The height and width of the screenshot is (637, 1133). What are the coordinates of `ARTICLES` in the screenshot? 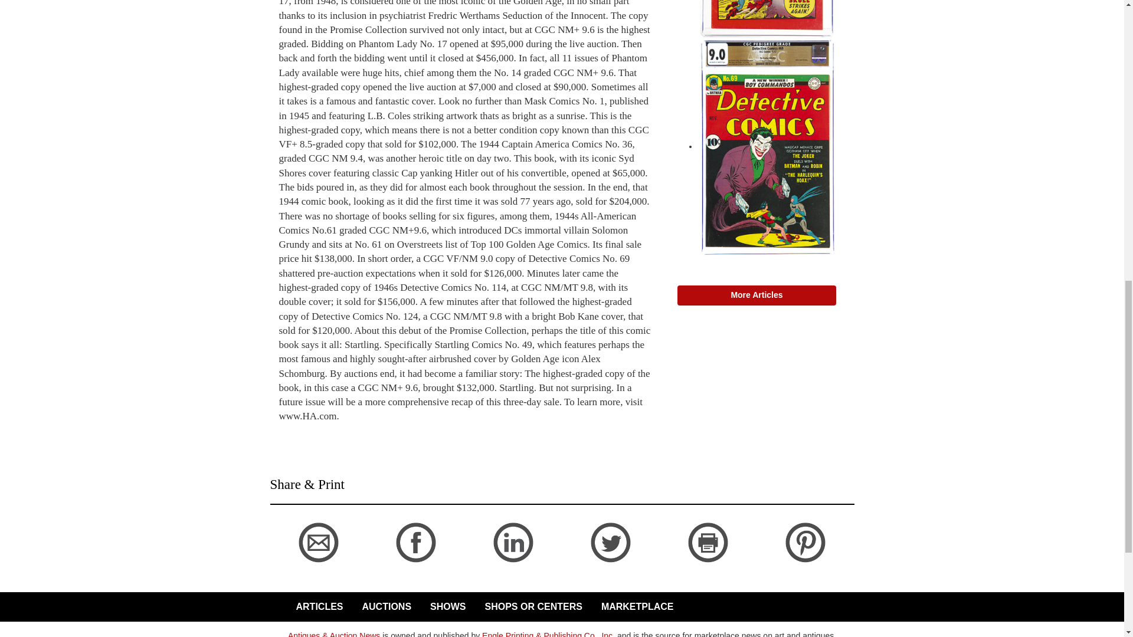 It's located at (317, 607).